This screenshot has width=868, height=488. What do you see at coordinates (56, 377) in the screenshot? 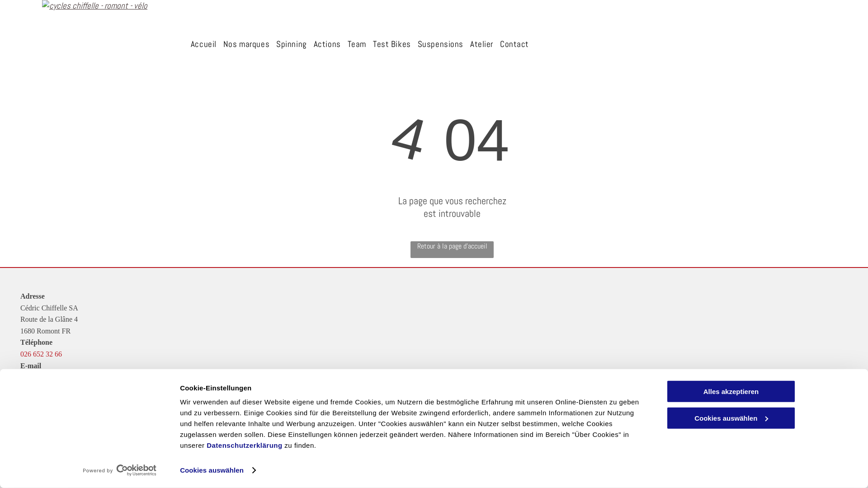
I see `office@chiffelle-bike.ch` at bounding box center [56, 377].